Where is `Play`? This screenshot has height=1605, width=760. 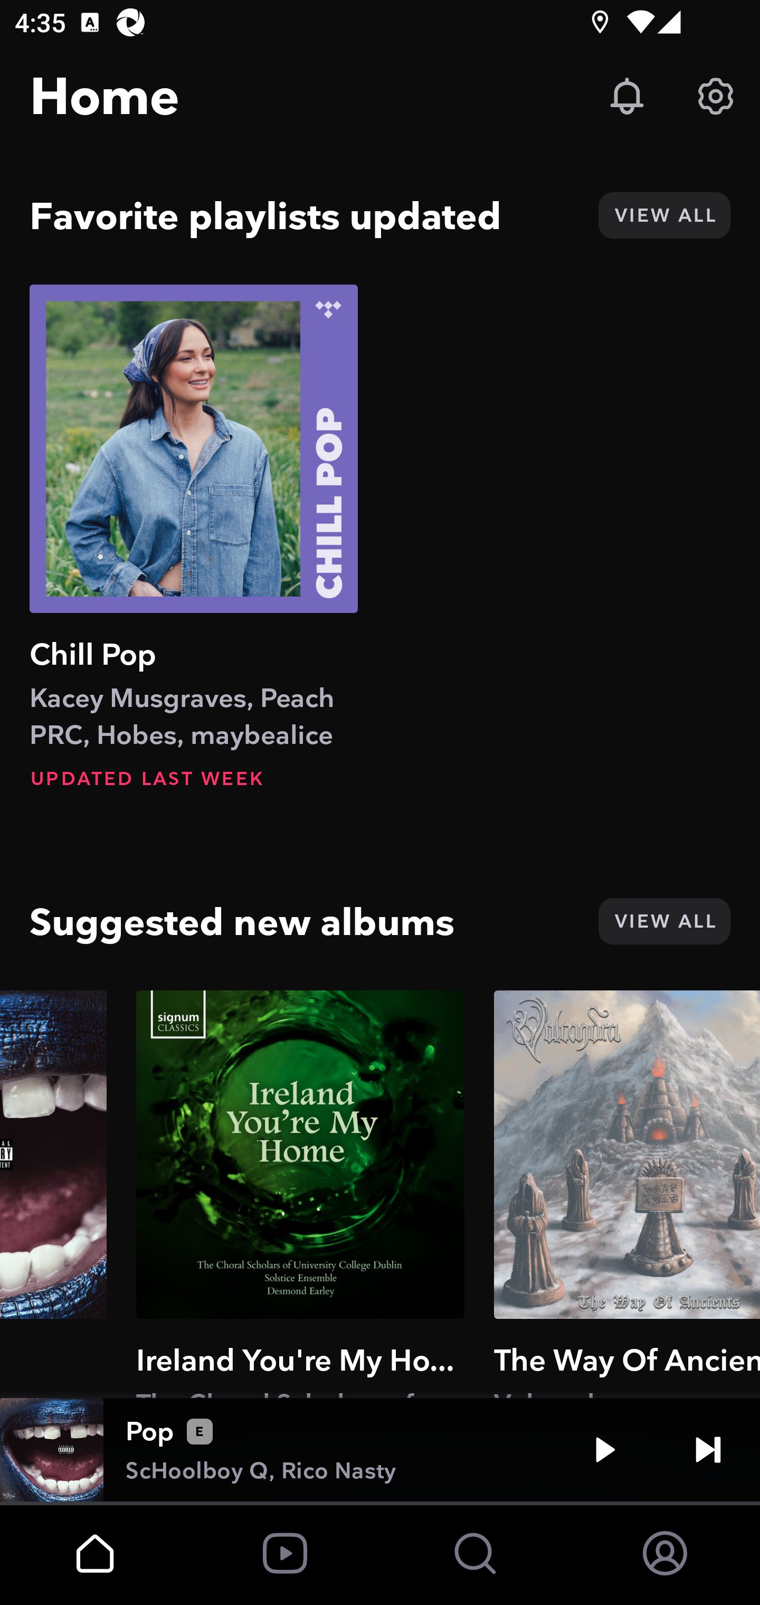 Play is located at coordinates (605, 1450).